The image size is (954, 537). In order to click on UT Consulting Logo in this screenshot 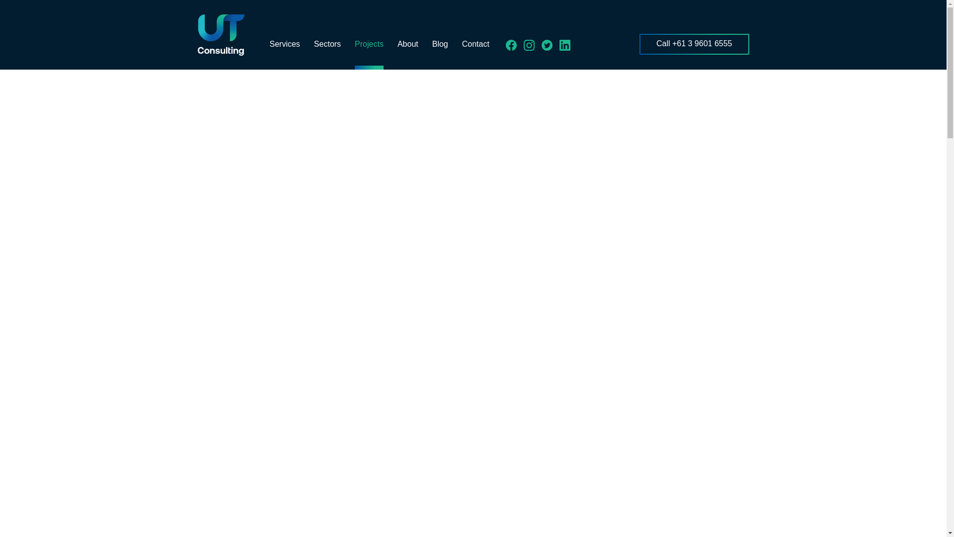, I will do `click(221, 35)`.